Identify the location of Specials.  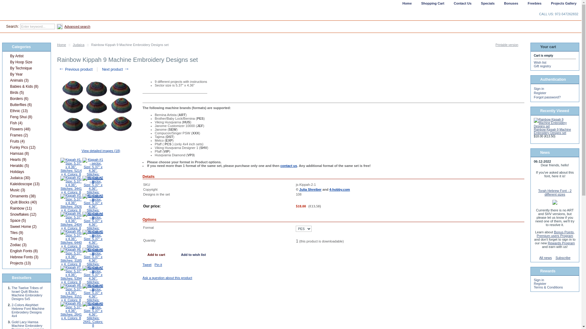
(487, 5).